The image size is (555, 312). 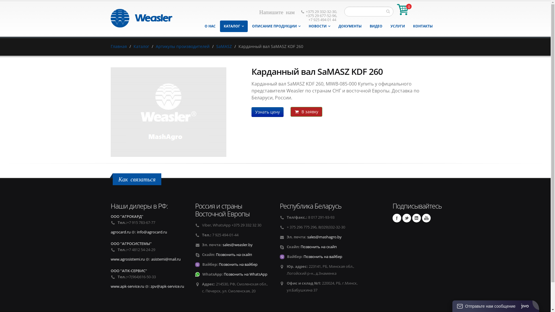 What do you see at coordinates (426, 218) in the screenshot?
I see `Youtube` at bounding box center [426, 218].